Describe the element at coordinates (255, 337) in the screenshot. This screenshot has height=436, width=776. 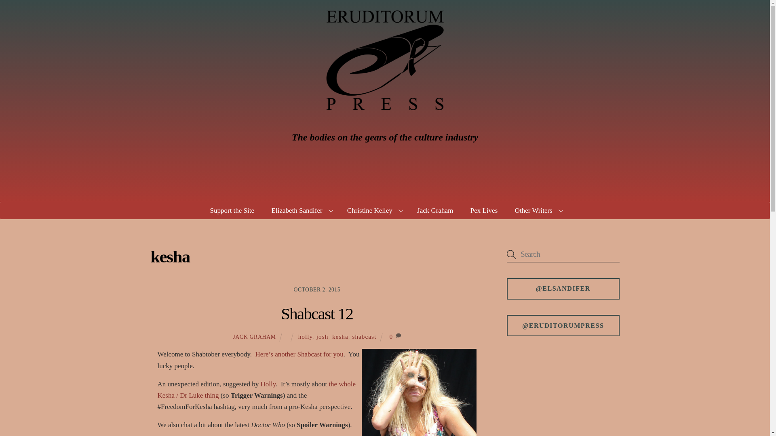
I see `JACK GRAHAM` at that location.